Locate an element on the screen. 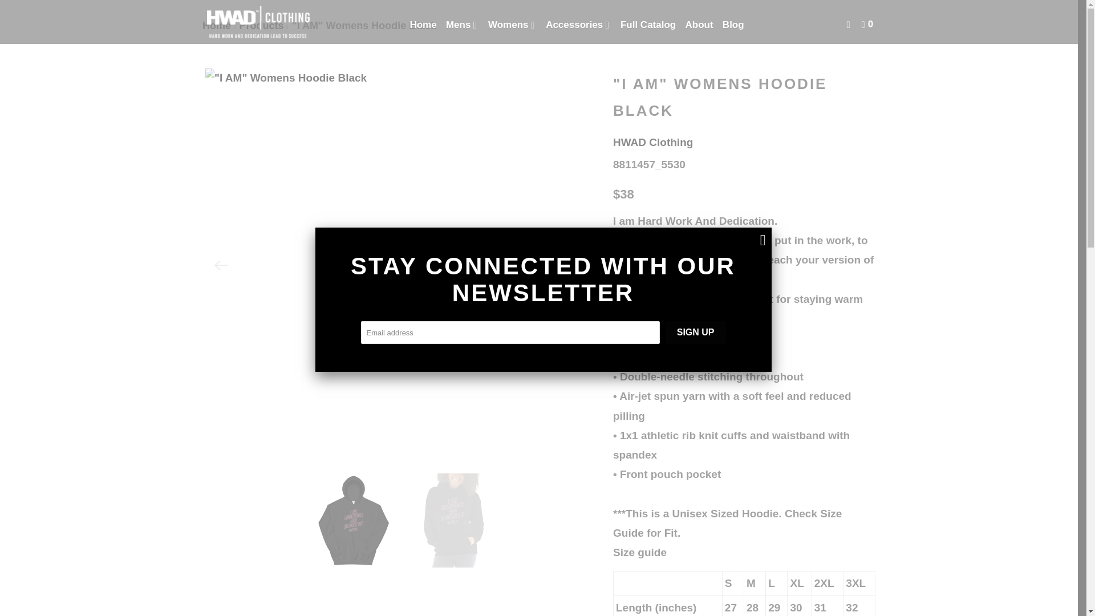 The image size is (1095, 616). HWAD Clothing is located at coordinates (217, 25).